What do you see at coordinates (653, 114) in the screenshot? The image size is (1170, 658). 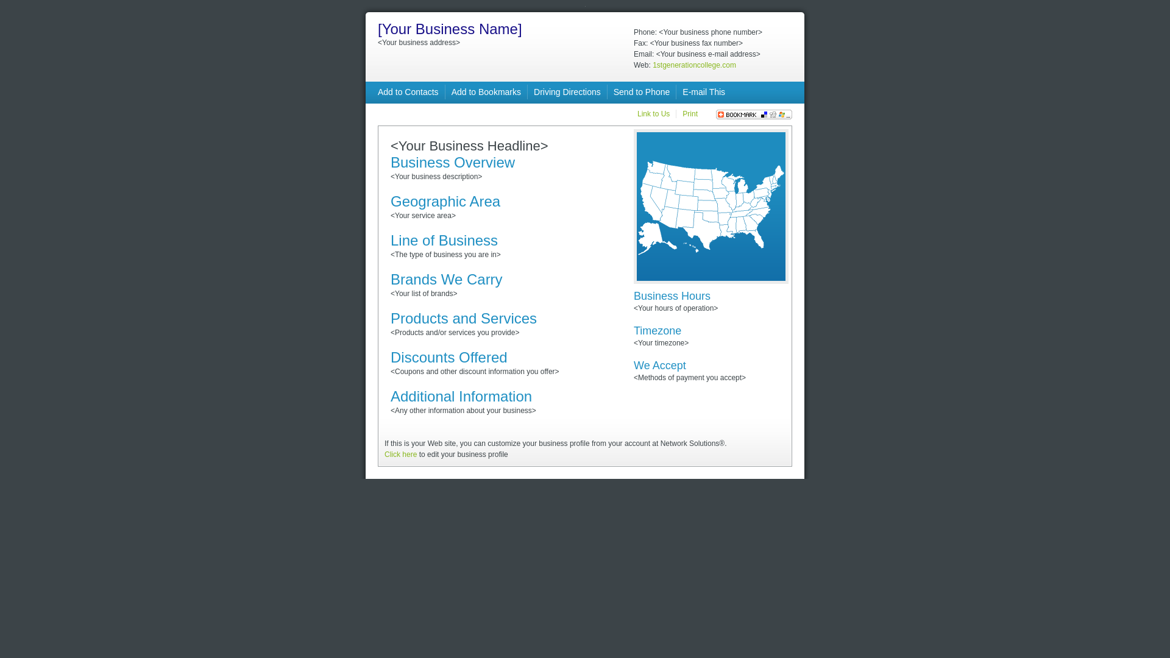 I see `Link to Us` at bounding box center [653, 114].